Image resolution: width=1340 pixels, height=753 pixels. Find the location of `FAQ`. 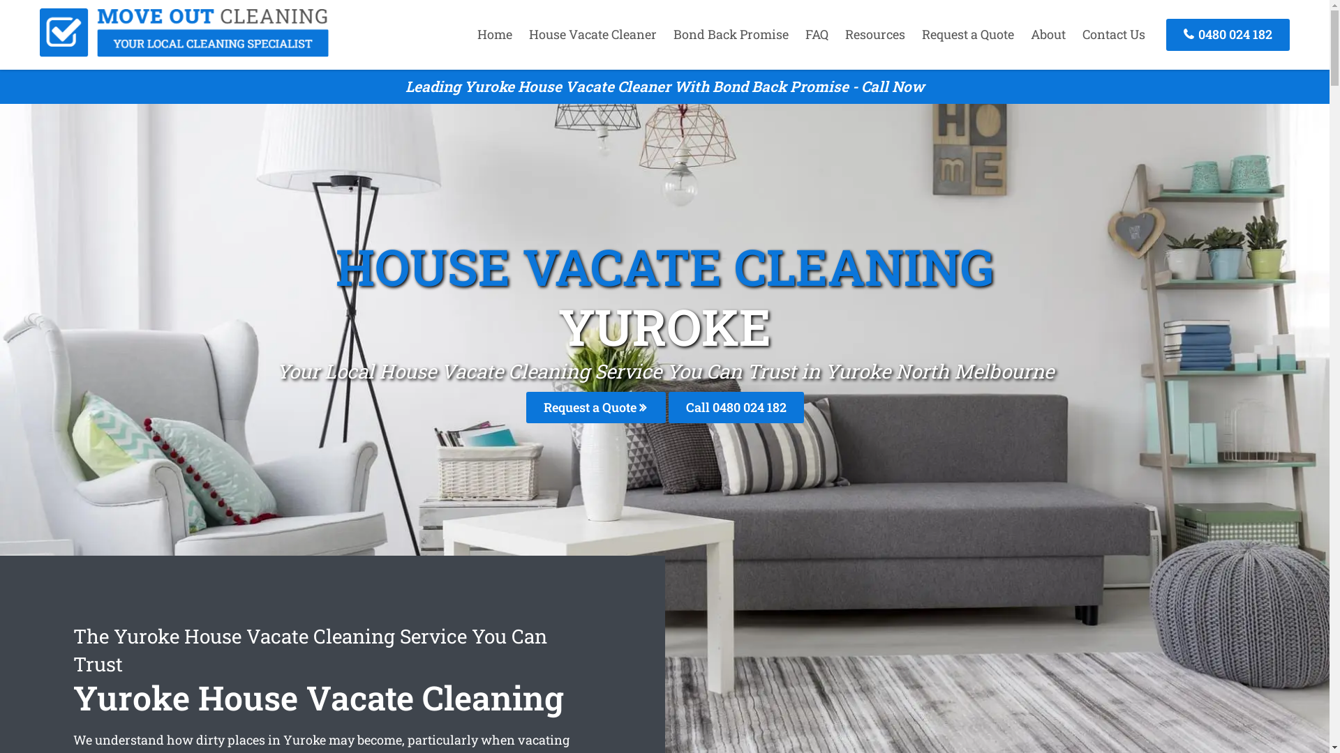

FAQ is located at coordinates (817, 34).